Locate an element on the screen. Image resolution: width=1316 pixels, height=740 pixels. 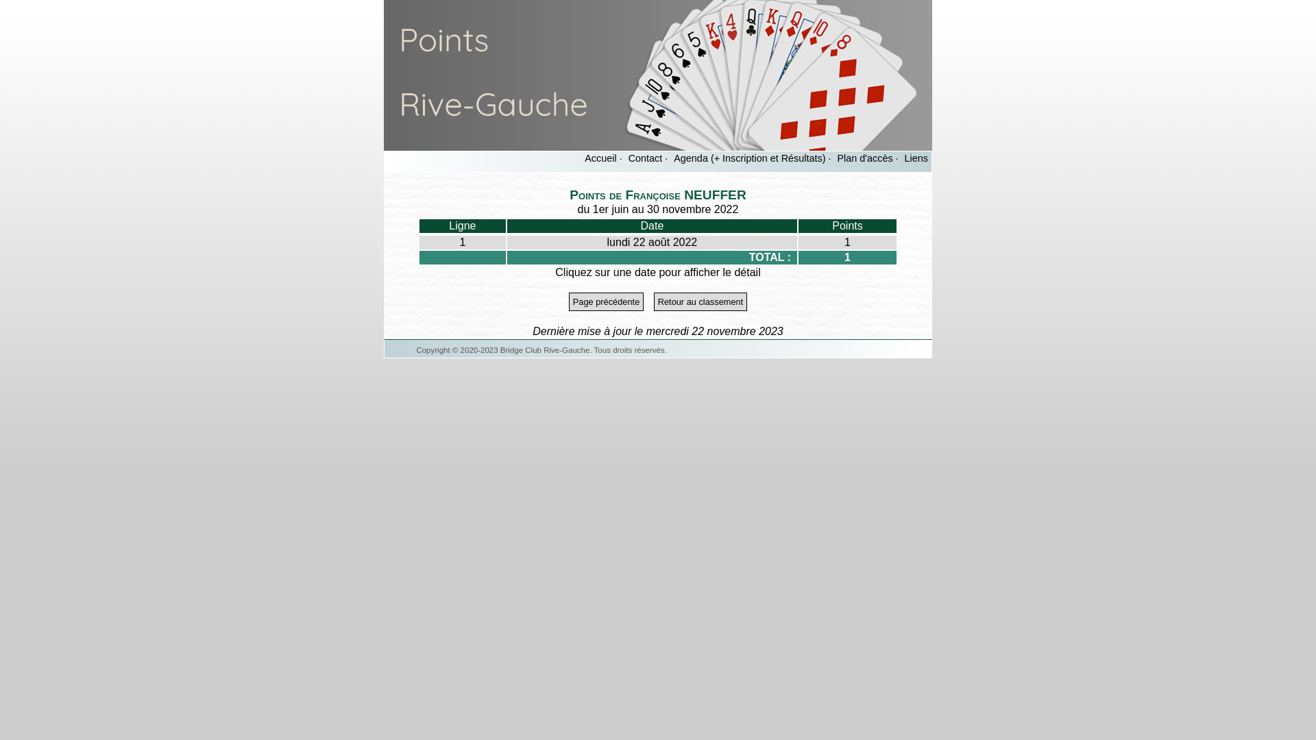
Liens is located at coordinates (916, 158).